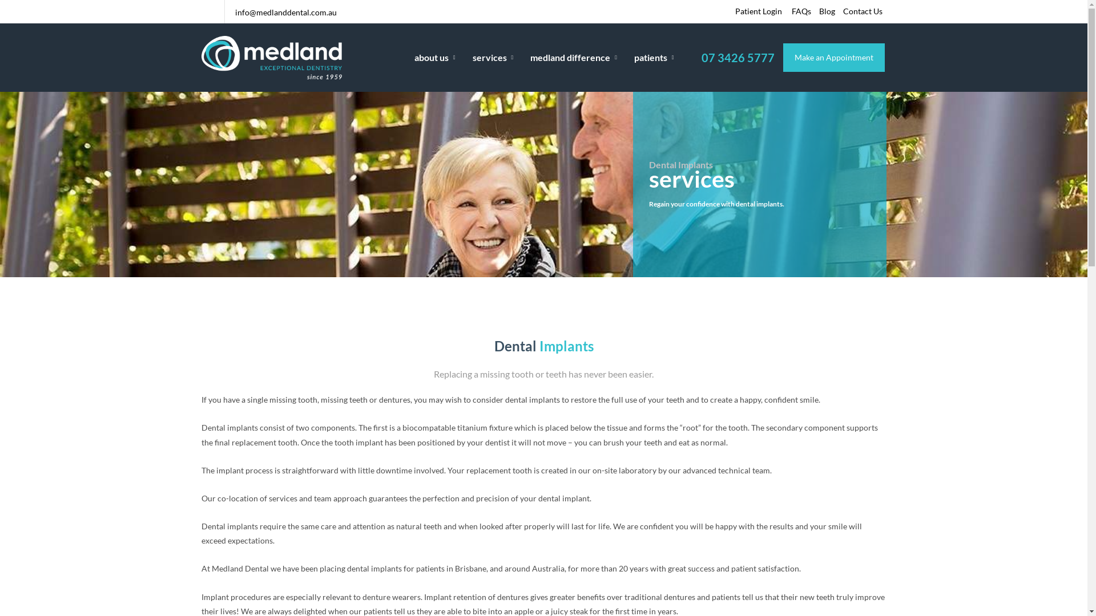 This screenshot has height=616, width=1096. I want to click on Blog, so click(827, 11).